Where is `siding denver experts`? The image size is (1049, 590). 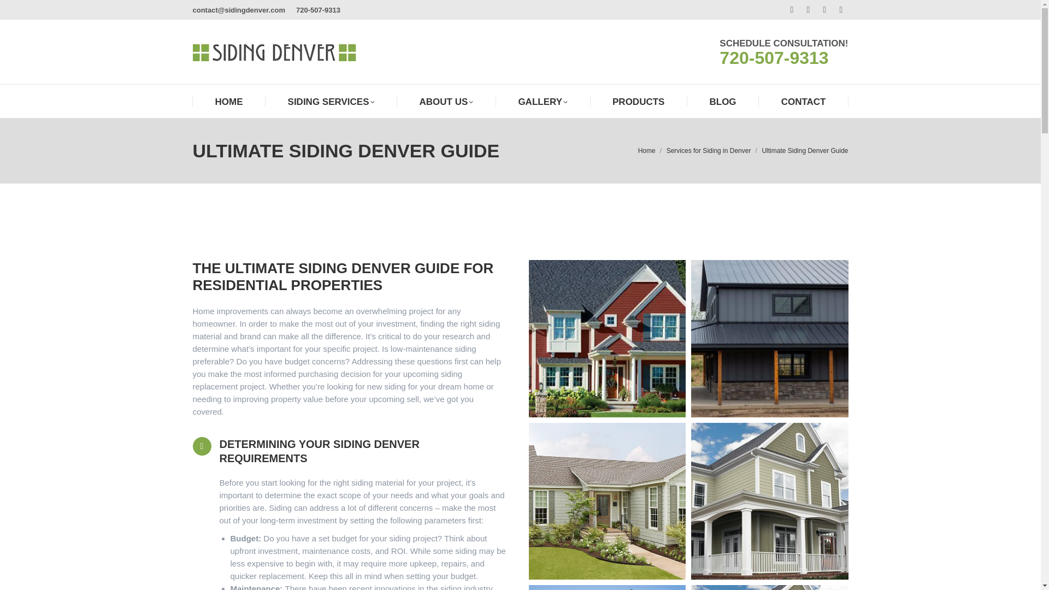
siding denver experts is located at coordinates (229, 102).